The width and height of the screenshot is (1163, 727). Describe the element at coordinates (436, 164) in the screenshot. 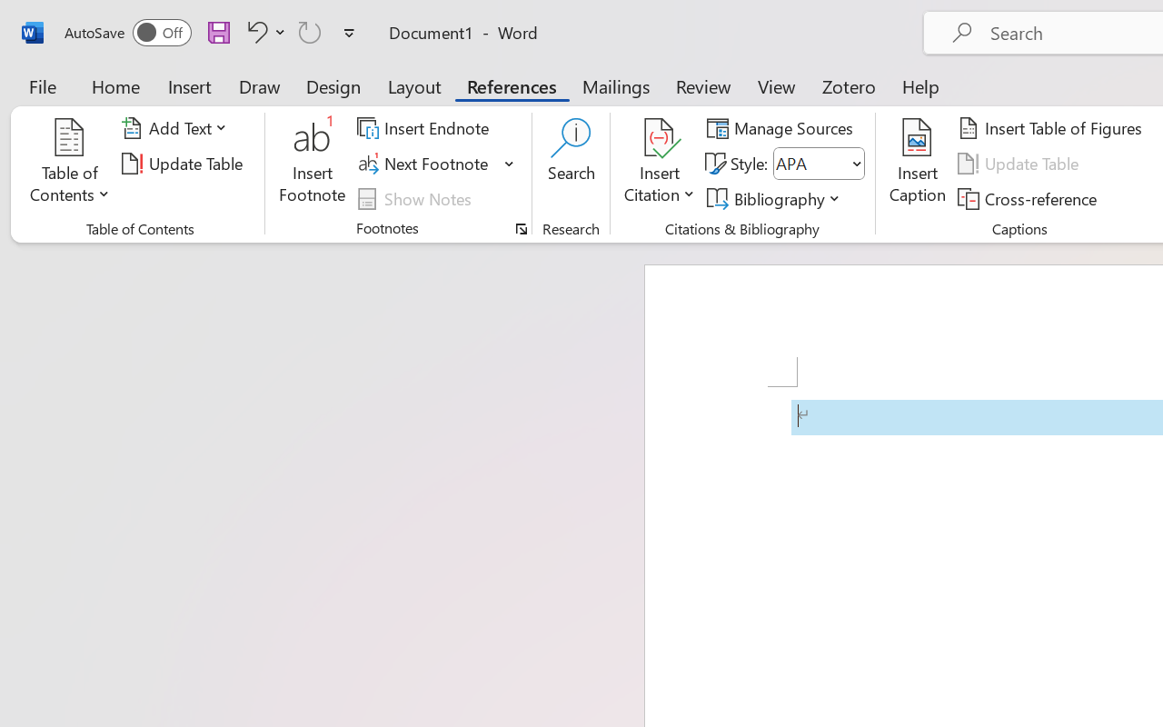

I see `Next Footnote` at that location.